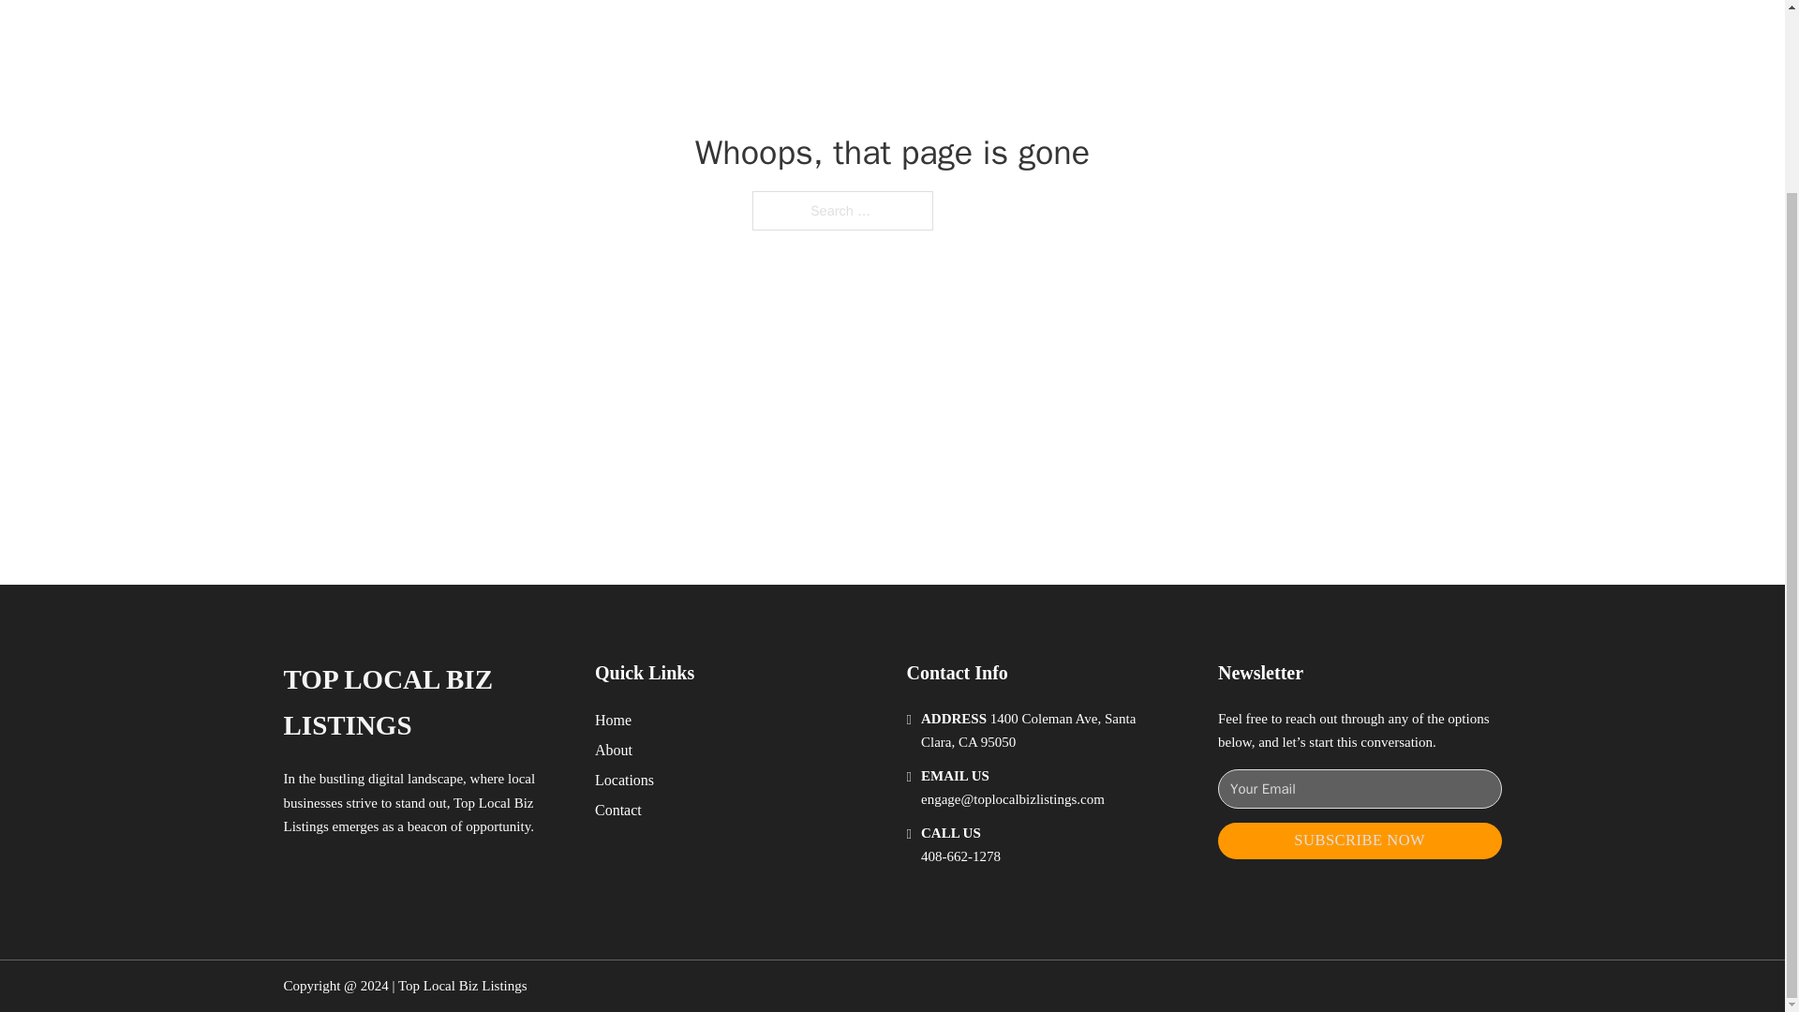  I want to click on Locations, so click(624, 780).